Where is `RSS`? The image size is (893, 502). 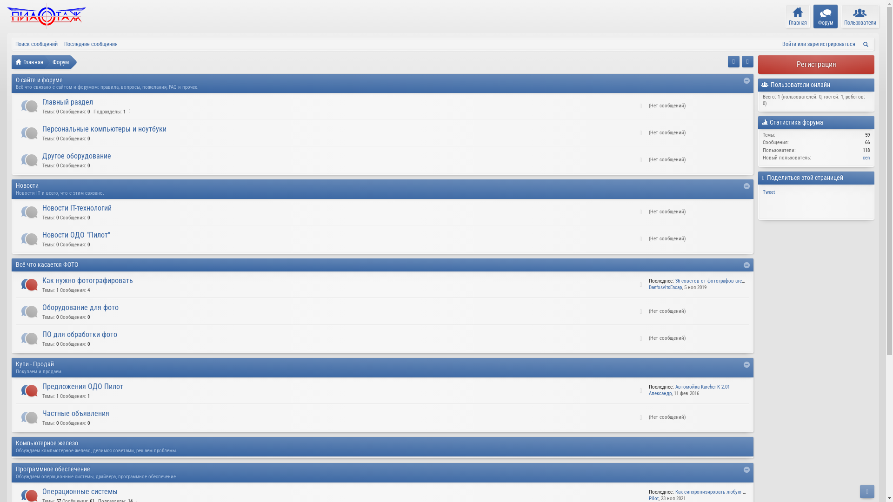
RSS is located at coordinates (641, 239).